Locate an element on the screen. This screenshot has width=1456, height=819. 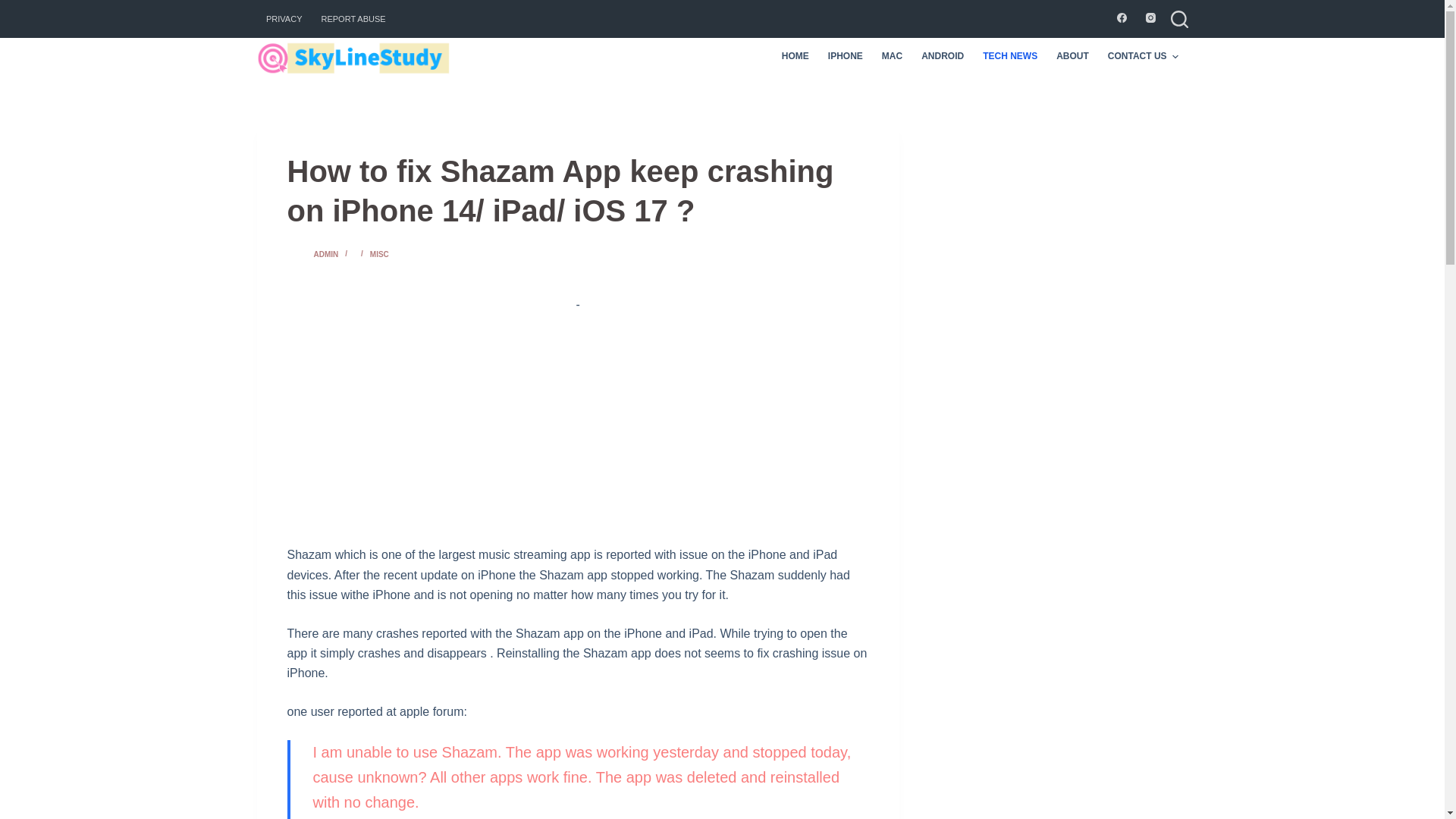
IPHONE is located at coordinates (845, 56).